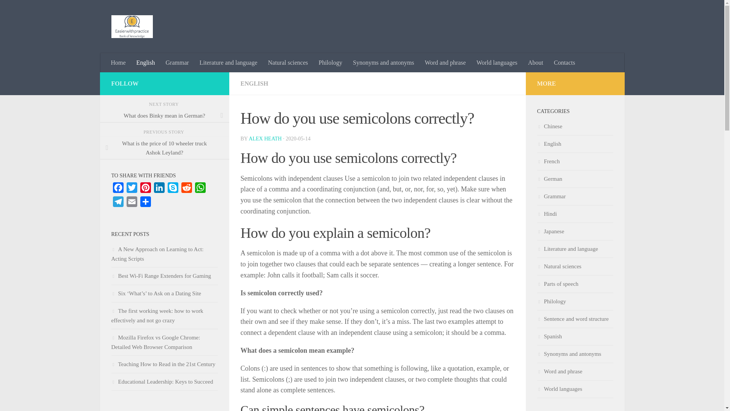  What do you see at coordinates (330, 63) in the screenshot?
I see `Philology` at bounding box center [330, 63].